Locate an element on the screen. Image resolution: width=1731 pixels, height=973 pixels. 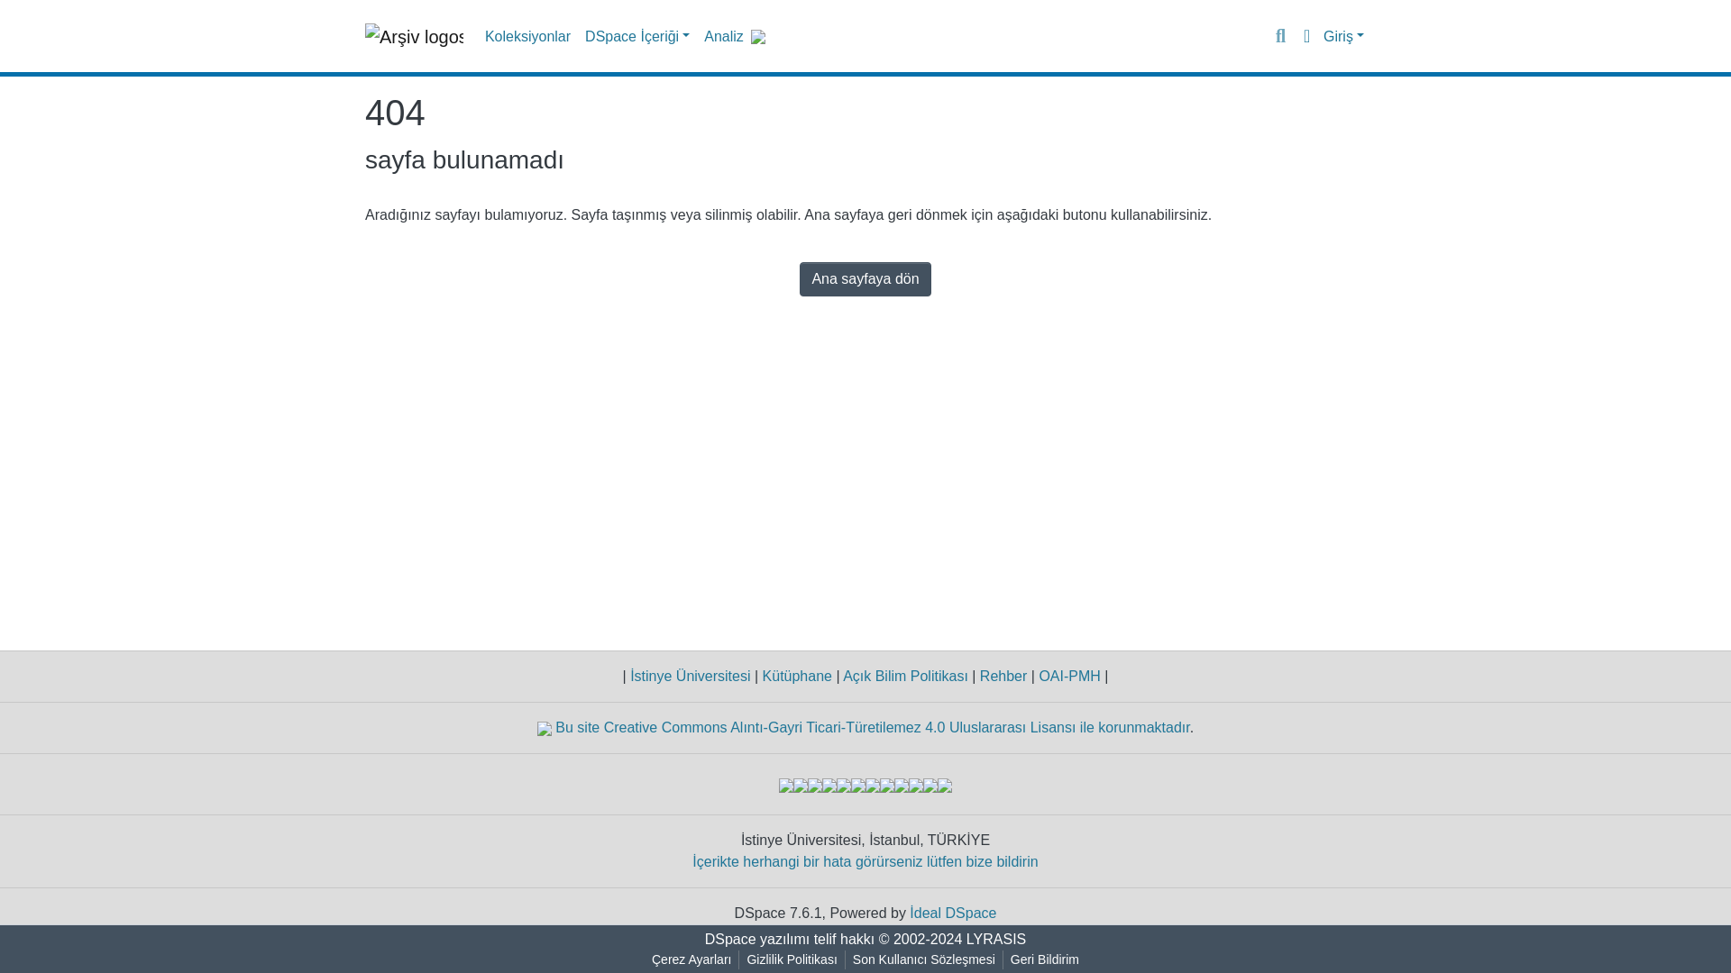
Analiz is located at coordinates (724, 36).